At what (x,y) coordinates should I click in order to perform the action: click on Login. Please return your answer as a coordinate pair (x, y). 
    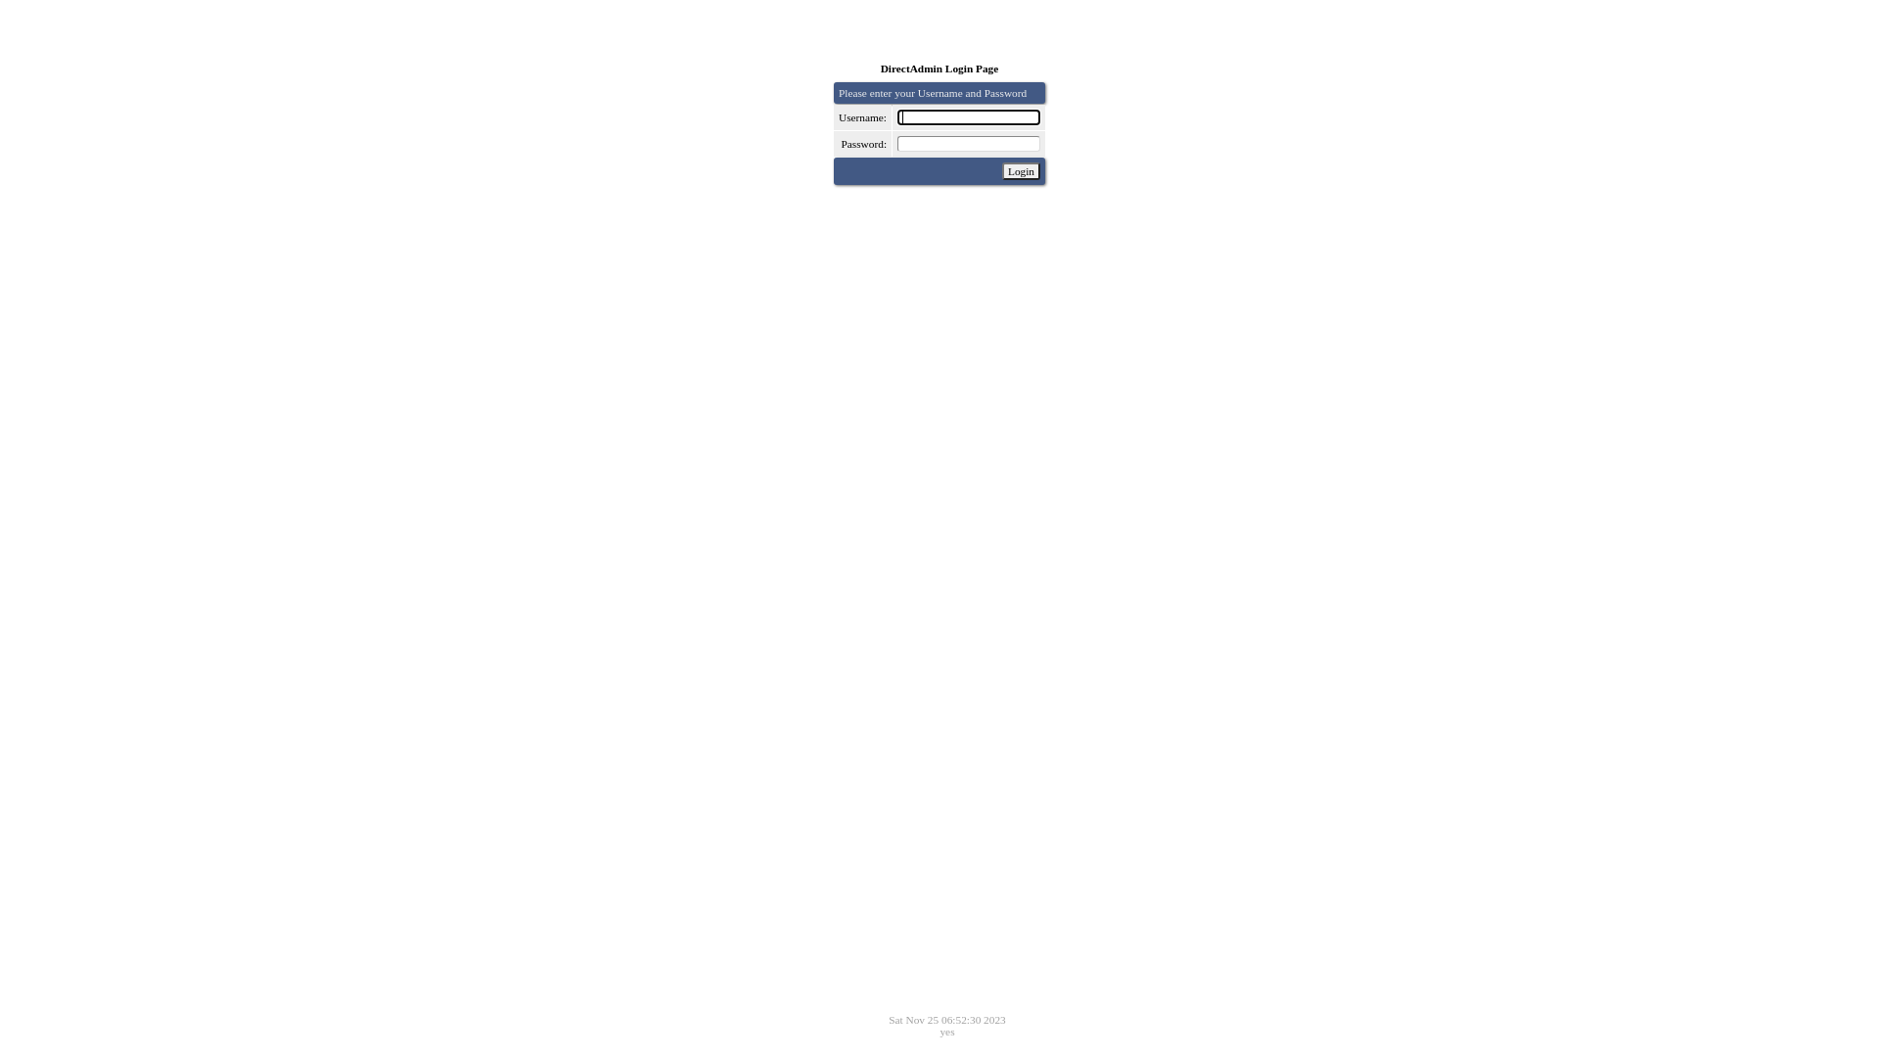
    Looking at the image, I should click on (1022, 171).